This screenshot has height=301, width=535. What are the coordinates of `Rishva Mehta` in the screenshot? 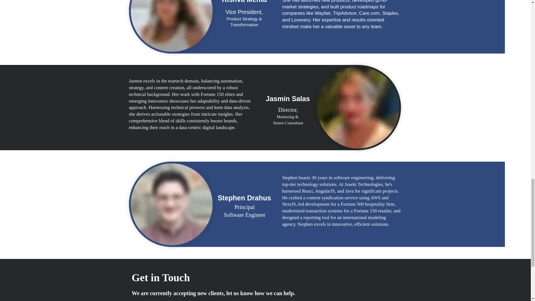 It's located at (244, 196).